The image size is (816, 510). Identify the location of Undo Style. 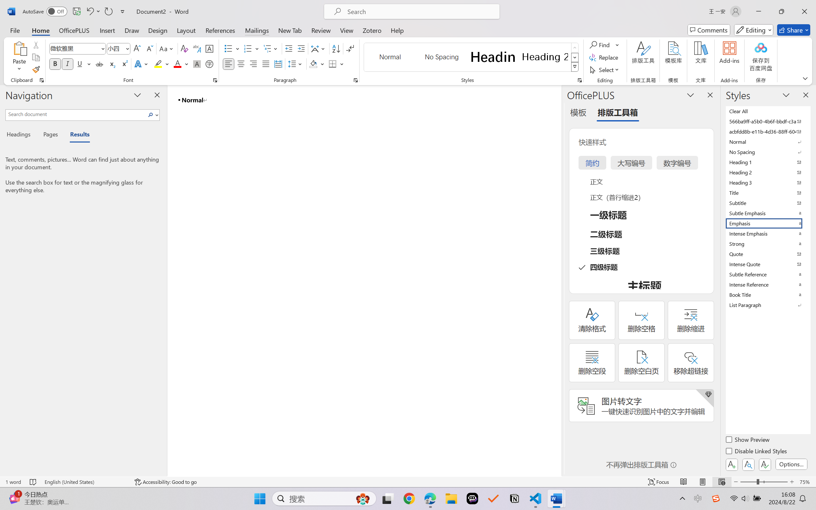
(93, 11).